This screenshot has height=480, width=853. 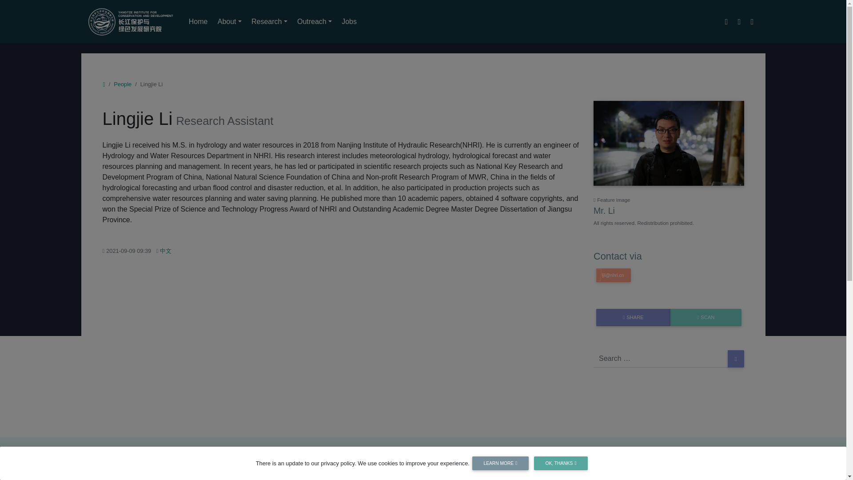 What do you see at coordinates (669, 144) in the screenshot?
I see `Mr. Li` at bounding box center [669, 144].